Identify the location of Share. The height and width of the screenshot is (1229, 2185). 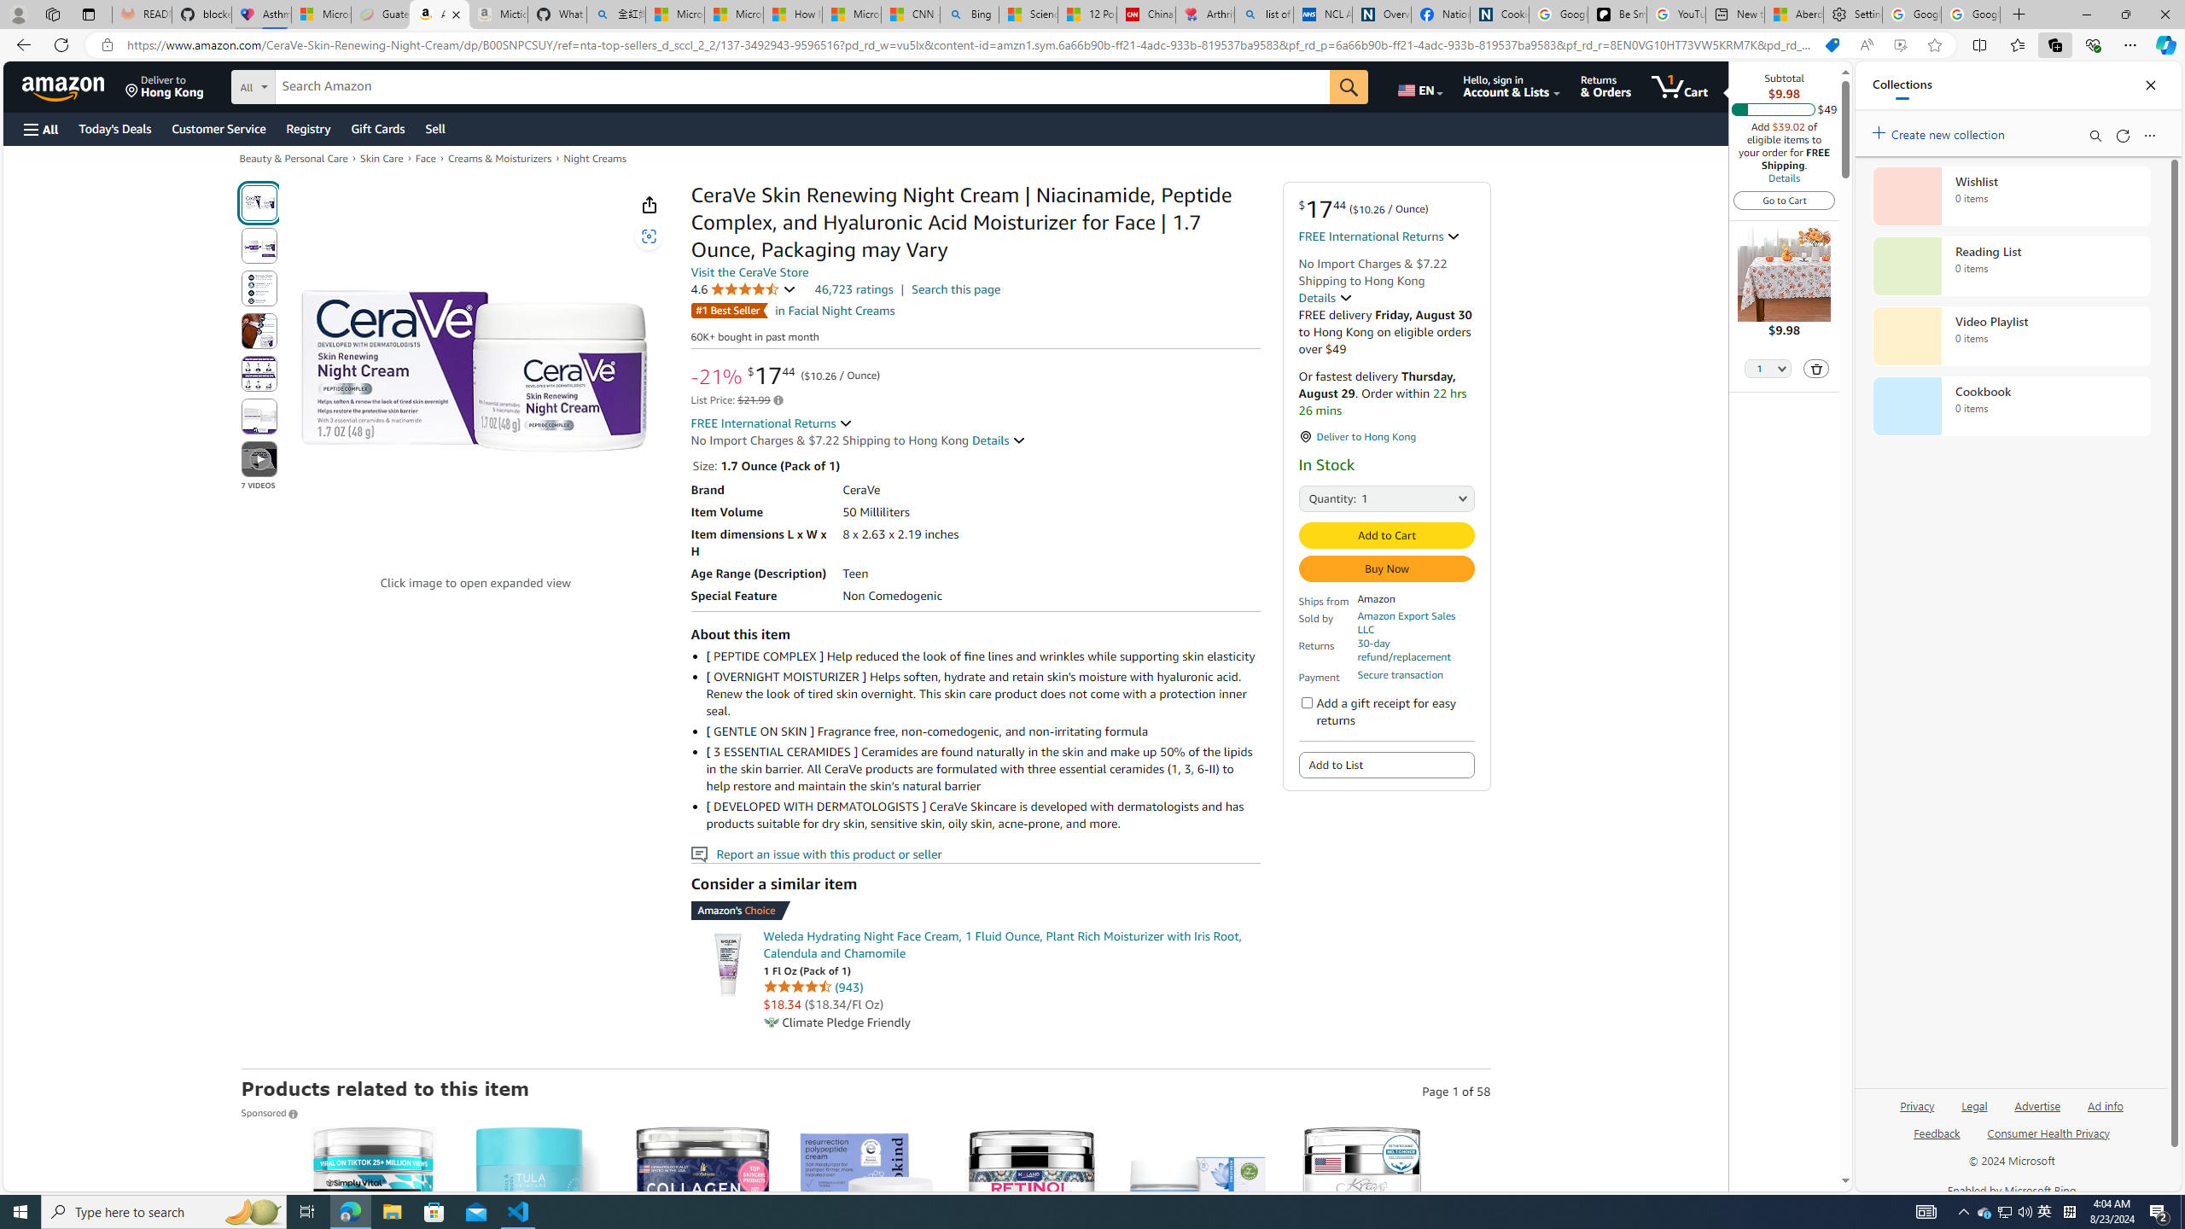
(649, 205).